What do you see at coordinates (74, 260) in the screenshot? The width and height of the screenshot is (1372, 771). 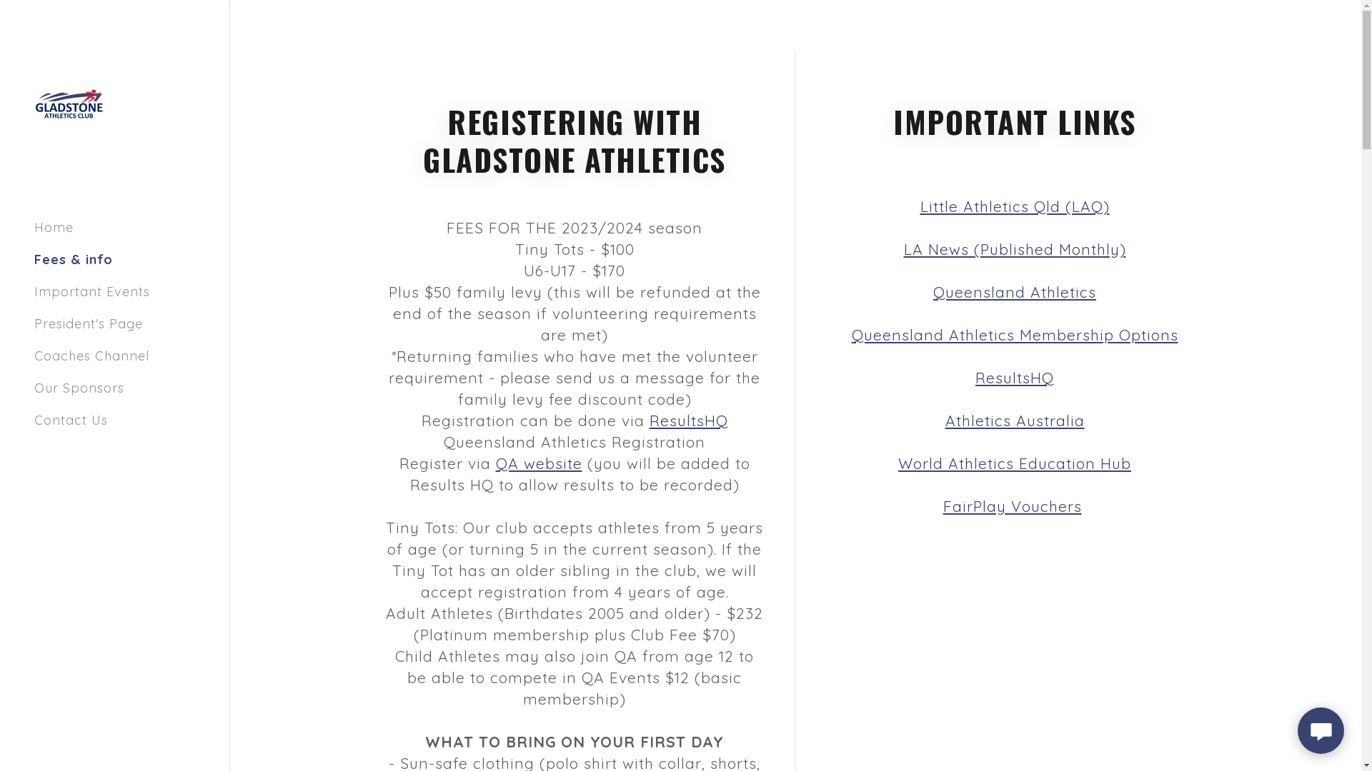 I see `Fees & info` at bounding box center [74, 260].